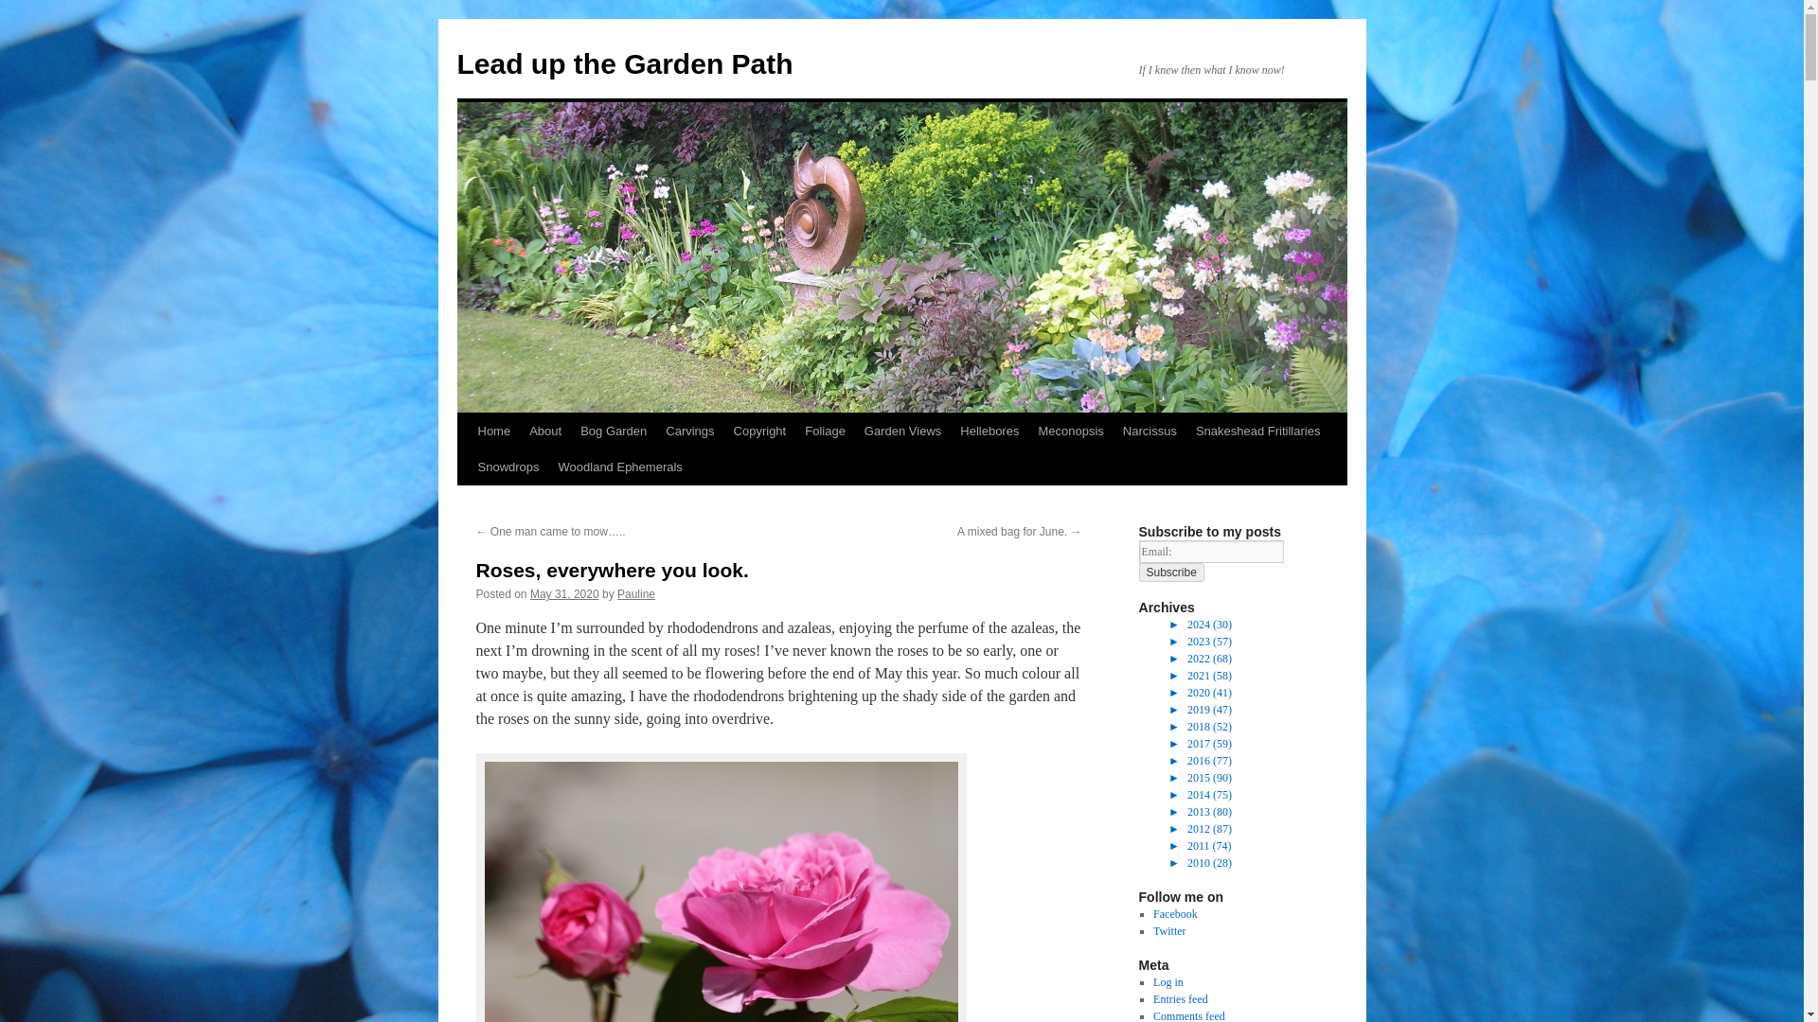 The width and height of the screenshot is (1818, 1022). Describe the element at coordinates (636, 594) in the screenshot. I see `Pauline` at that location.